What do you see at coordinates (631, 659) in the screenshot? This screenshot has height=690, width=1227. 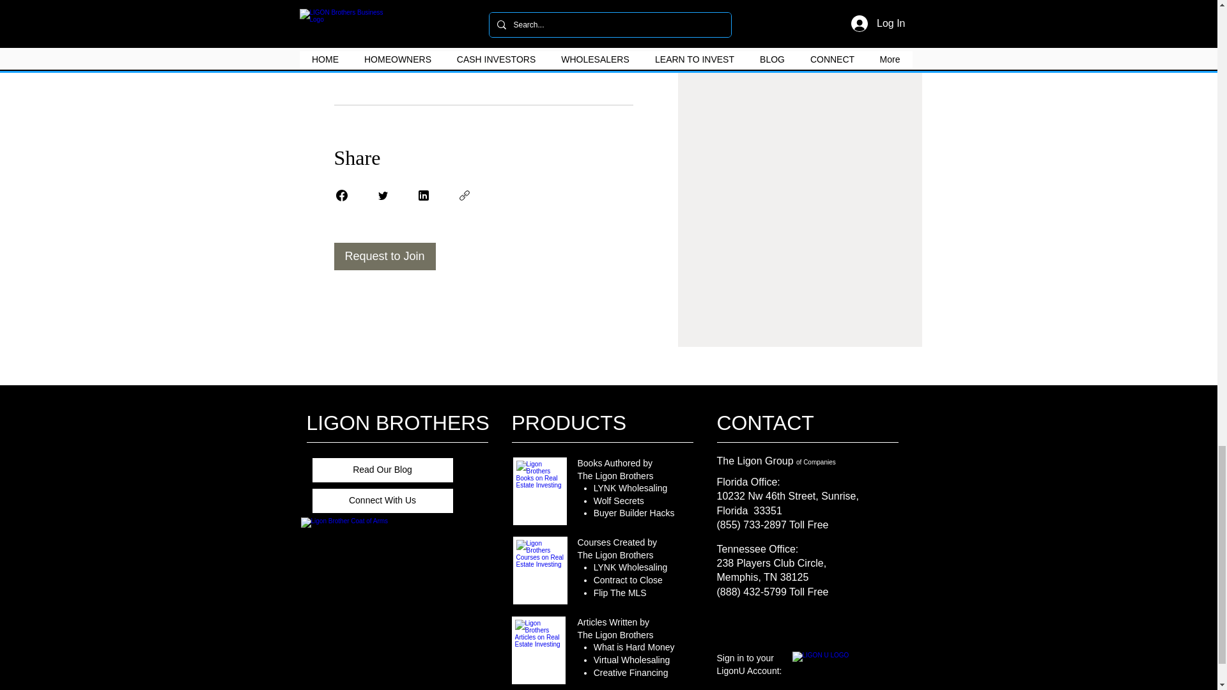 I see `Virtual Wholesaling` at bounding box center [631, 659].